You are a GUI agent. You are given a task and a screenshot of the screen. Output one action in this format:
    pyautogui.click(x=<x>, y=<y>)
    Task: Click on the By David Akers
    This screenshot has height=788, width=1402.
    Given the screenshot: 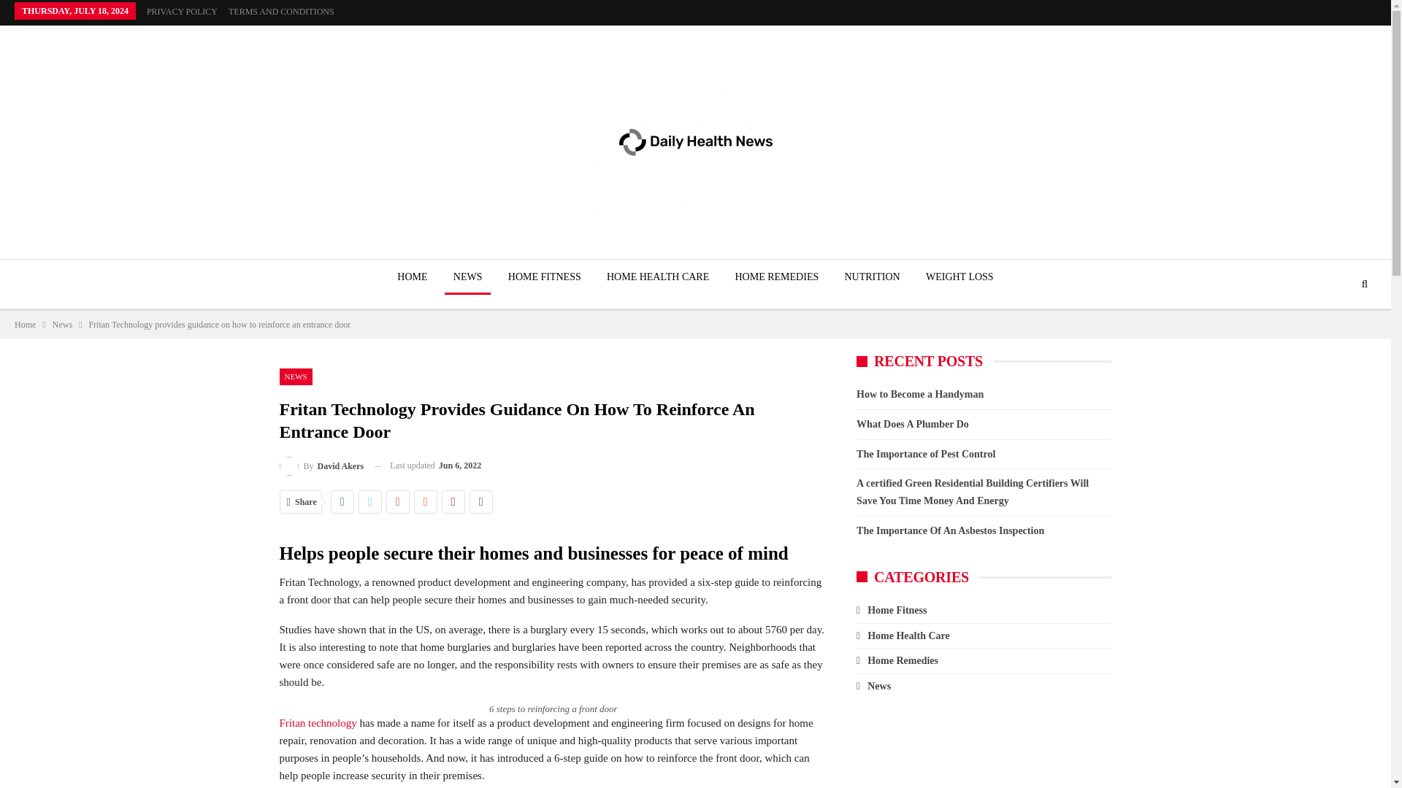 What is the action you would take?
    pyautogui.click(x=321, y=466)
    